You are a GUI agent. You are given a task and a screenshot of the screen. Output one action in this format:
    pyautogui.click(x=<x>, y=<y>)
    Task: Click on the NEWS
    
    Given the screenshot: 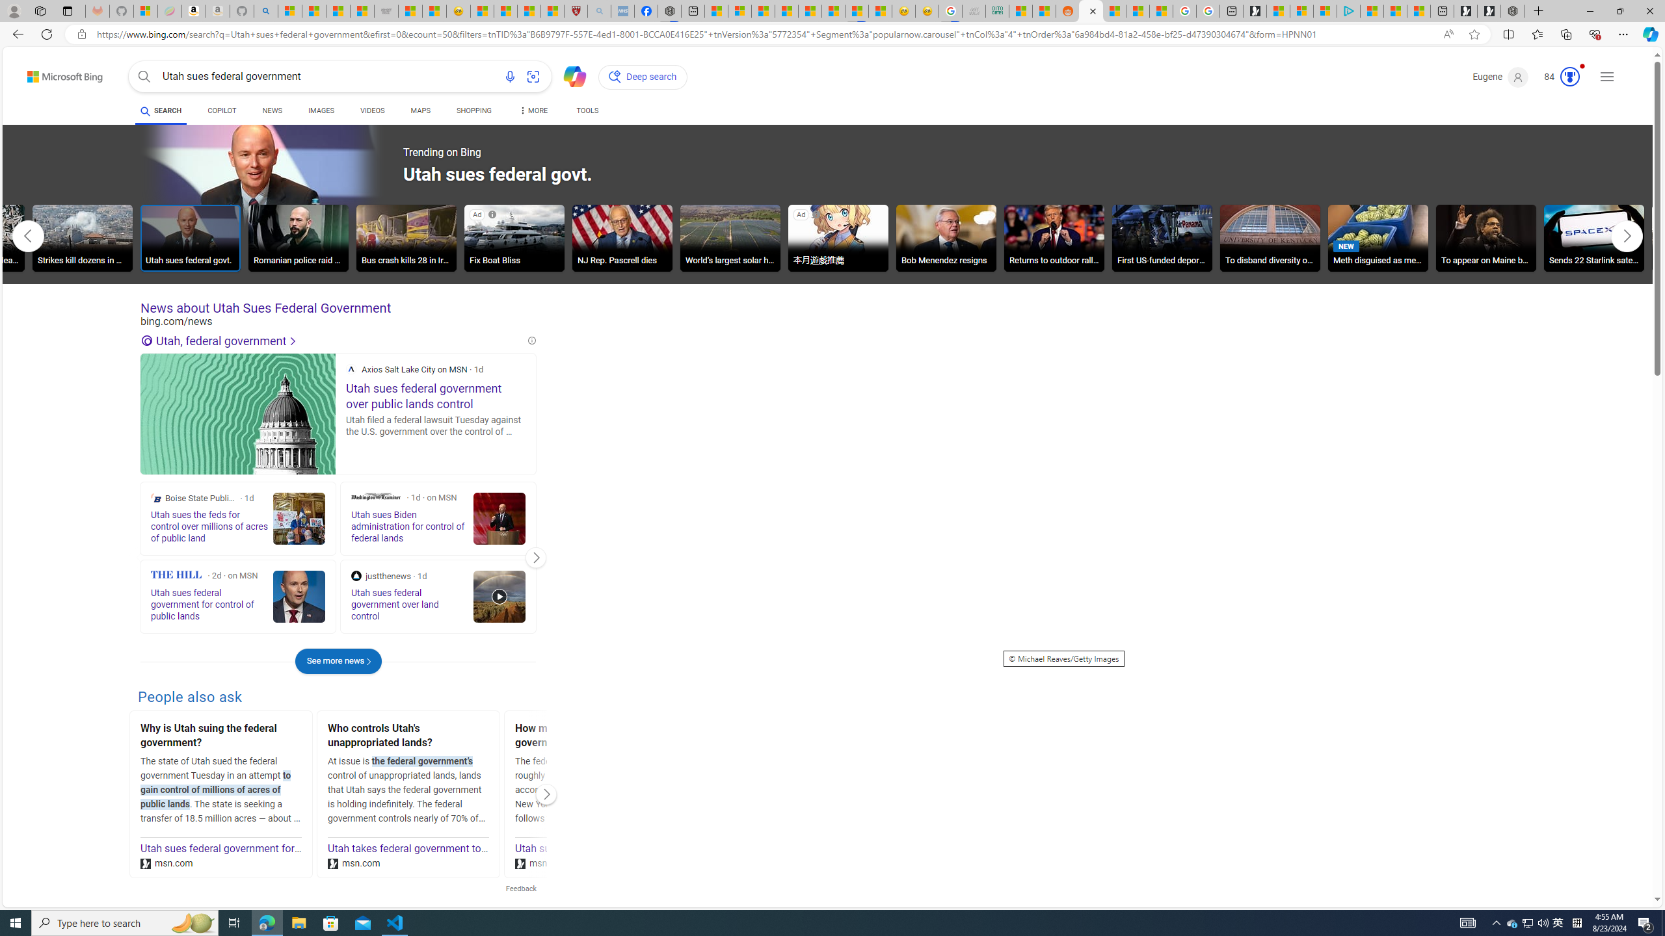 What is the action you would take?
    pyautogui.click(x=272, y=112)
    